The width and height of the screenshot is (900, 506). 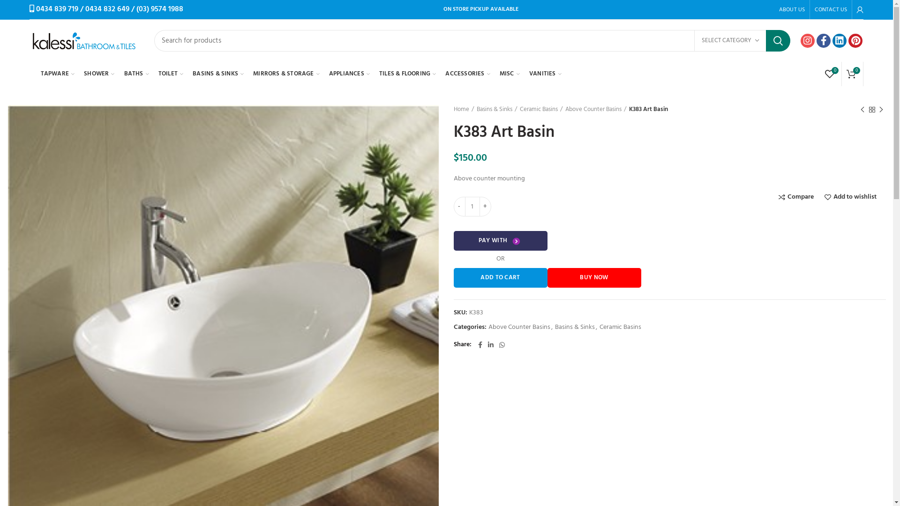 What do you see at coordinates (808, 41) in the screenshot?
I see `instagram` at bounding box center [808, 41].